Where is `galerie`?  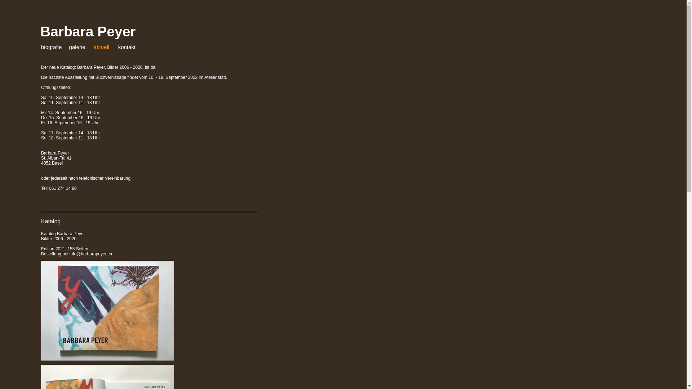 galerie is located at coordinates (77, 47).